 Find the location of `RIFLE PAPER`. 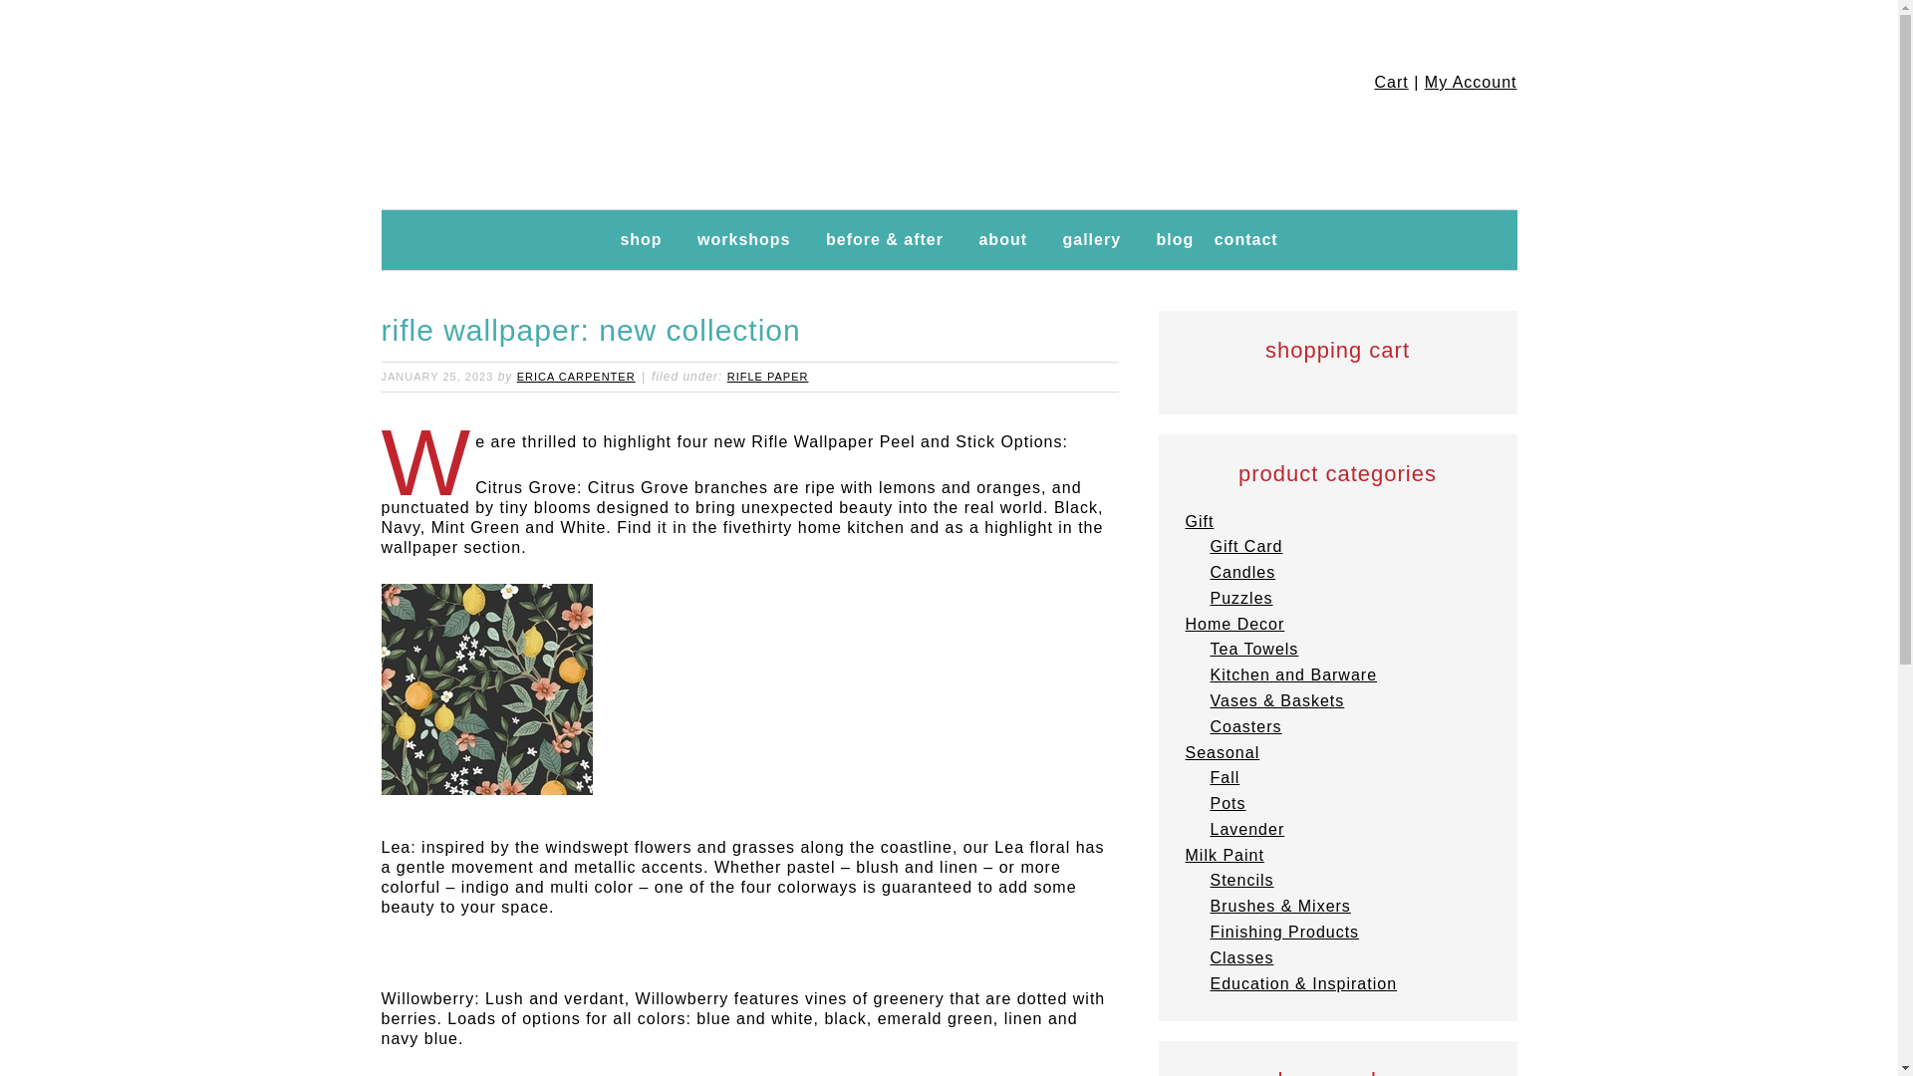

RIFLE PAPER is located at coordinates (767, 377).